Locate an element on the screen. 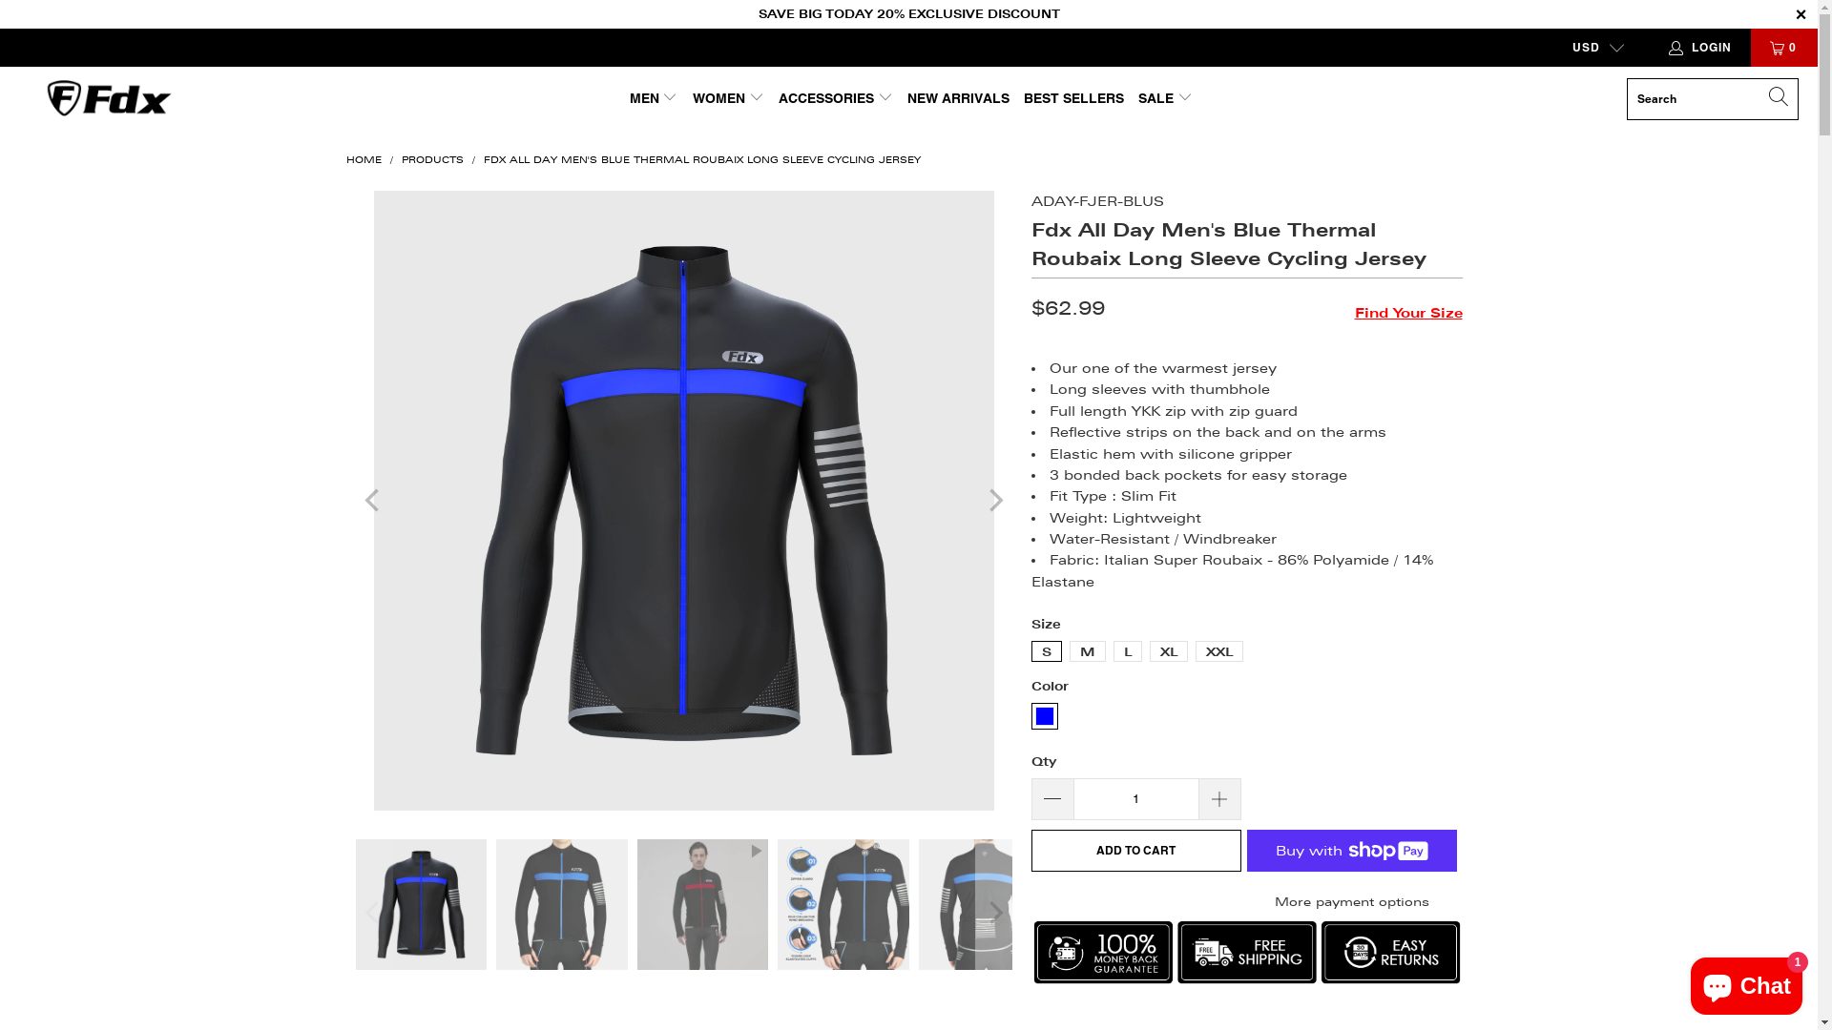 Image resolution: width=1832 pixels, height=1030 pixels. Shopify online store chat is located at coordinates (1746, 982).